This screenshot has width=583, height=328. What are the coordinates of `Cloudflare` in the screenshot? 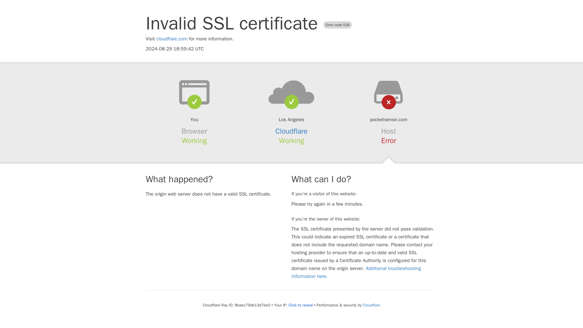 It's located at (371, 305).